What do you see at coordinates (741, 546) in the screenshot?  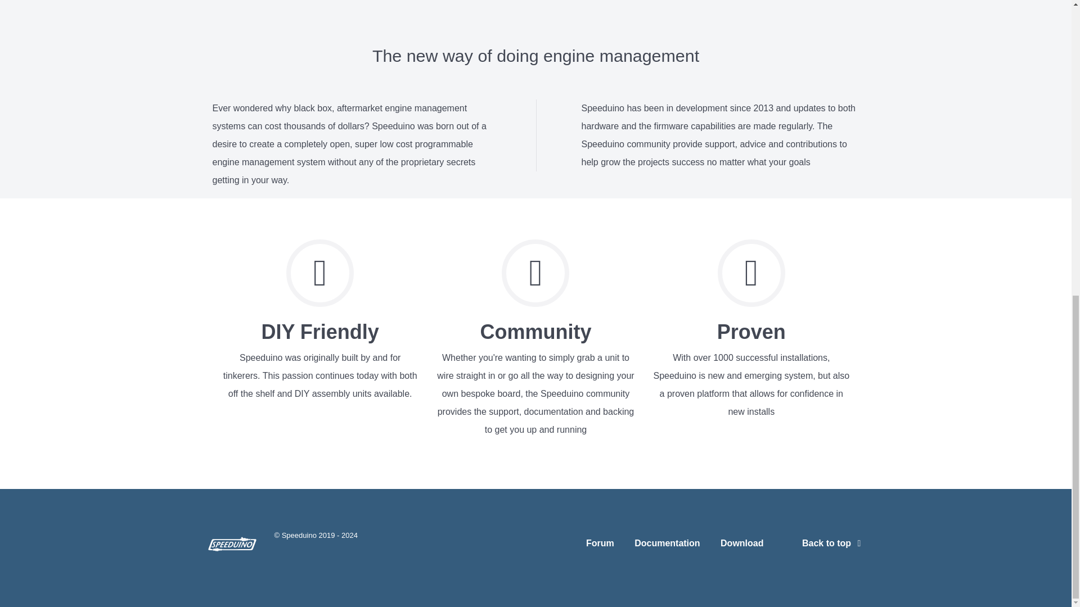 I see `Download` at bounding box center [741, 546].